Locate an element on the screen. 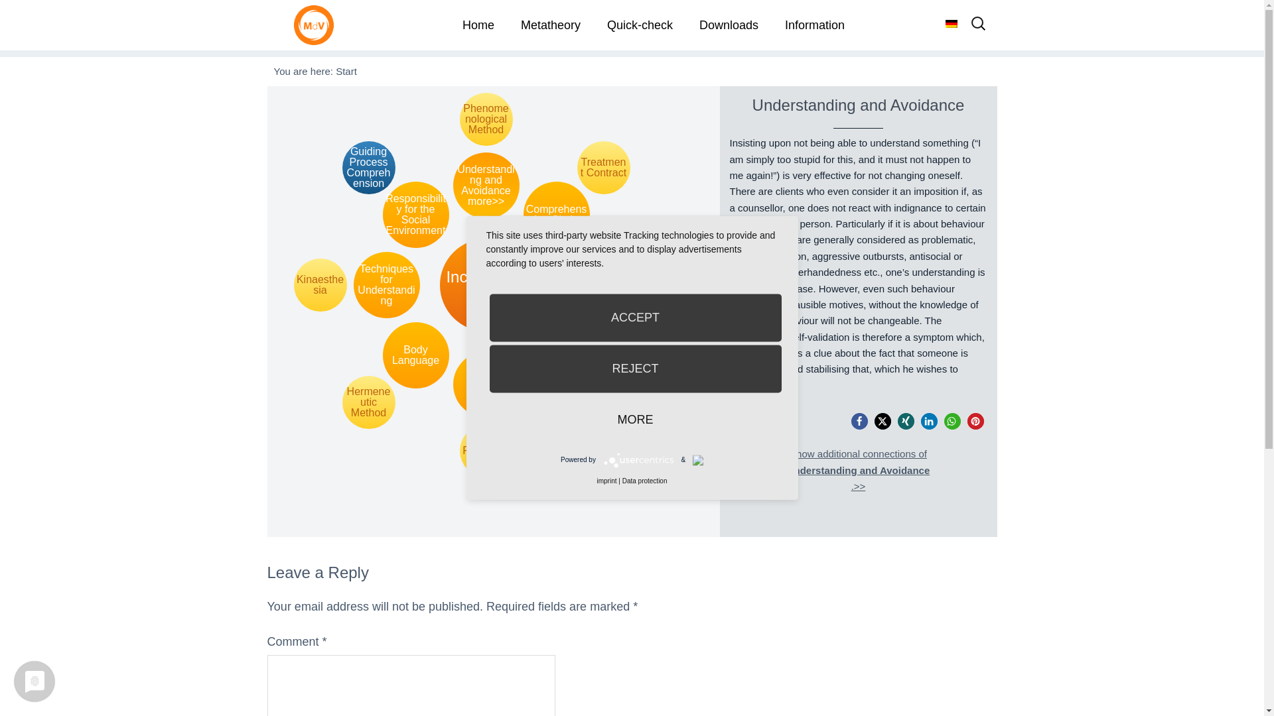 The image size is (1274, 716). Incongruence is located at coordinates (486, 285).